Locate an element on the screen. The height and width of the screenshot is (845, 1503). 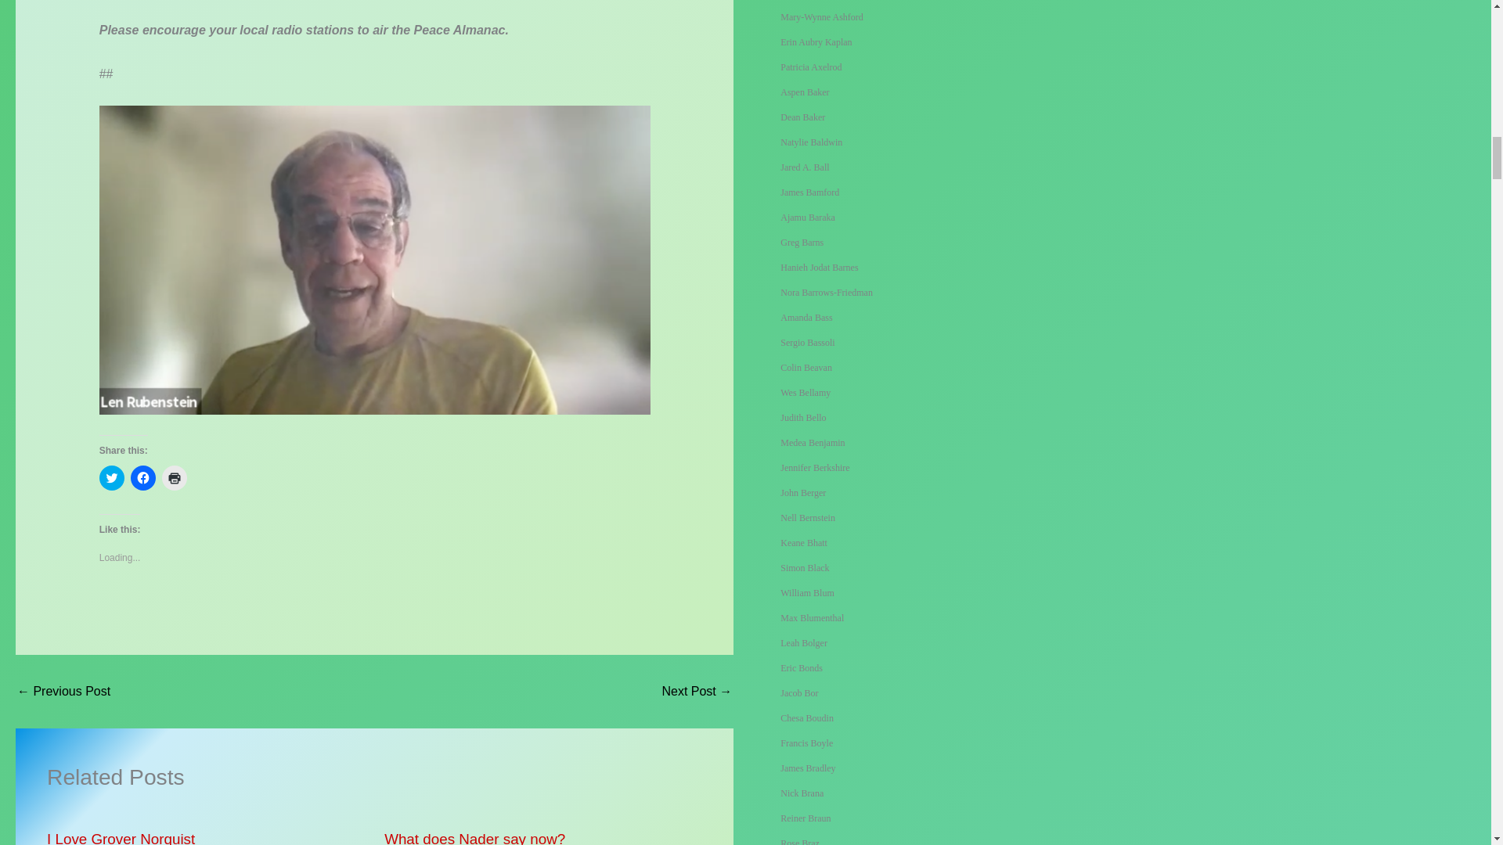
Click to share on Twitter is located at coordinates (111, 478).